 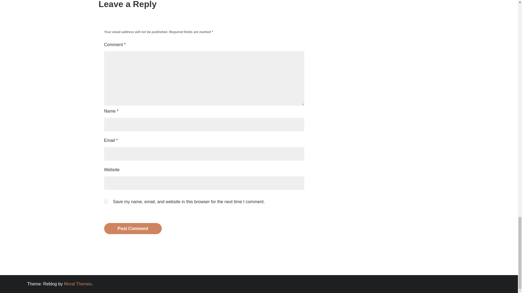 I want to click on yes, so click(x=105, y=201).